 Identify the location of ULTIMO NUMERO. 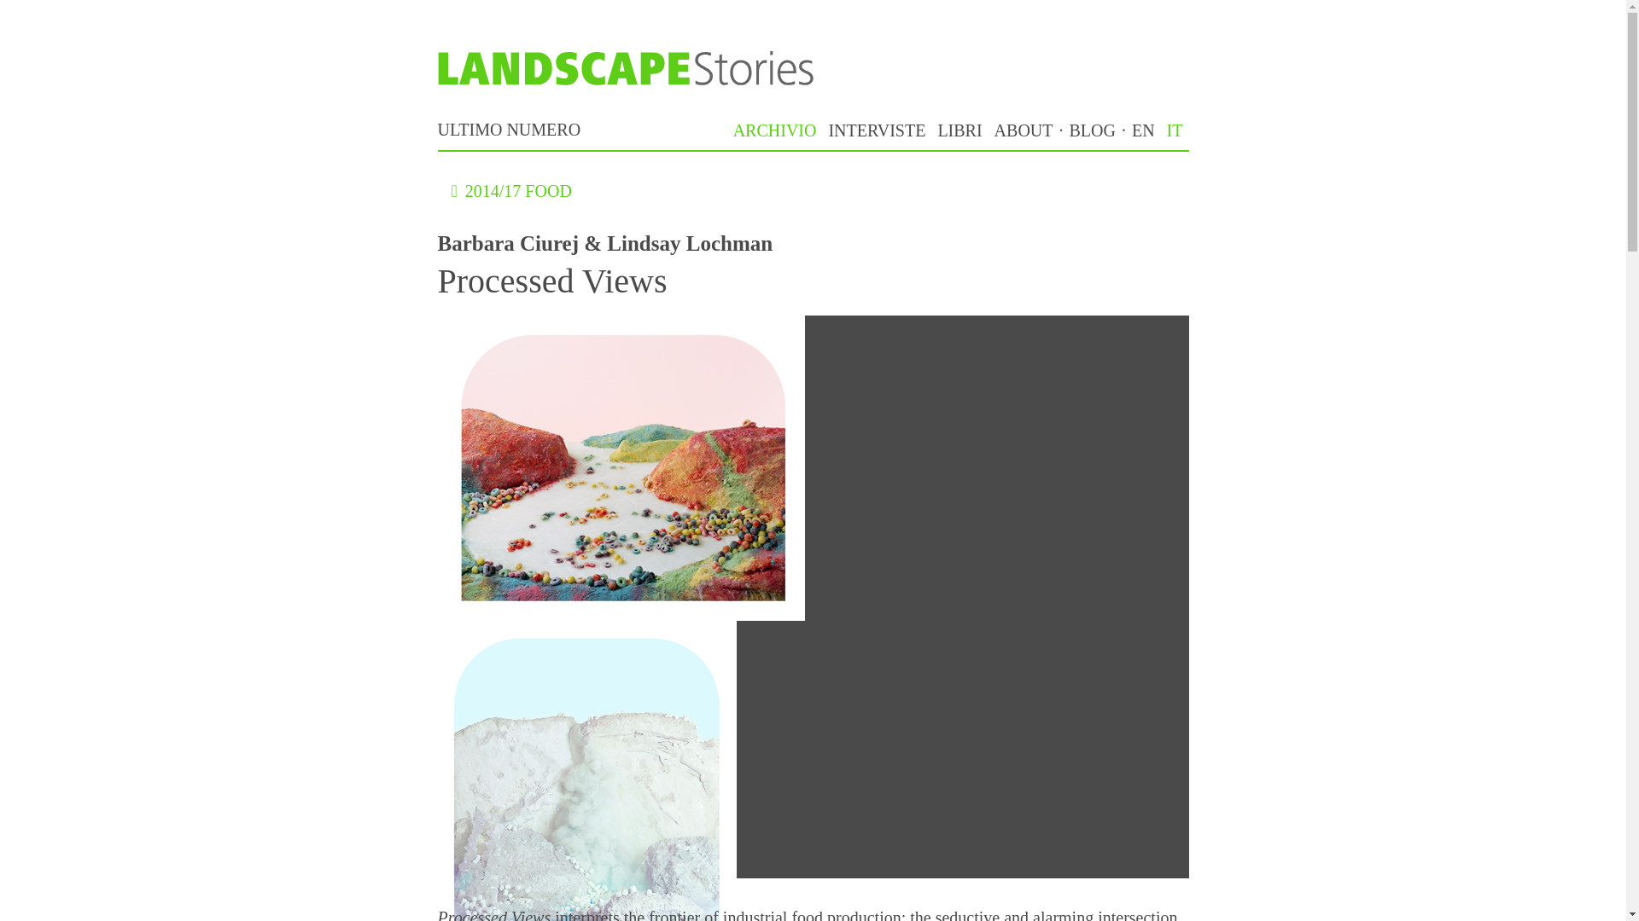
(509, 130).